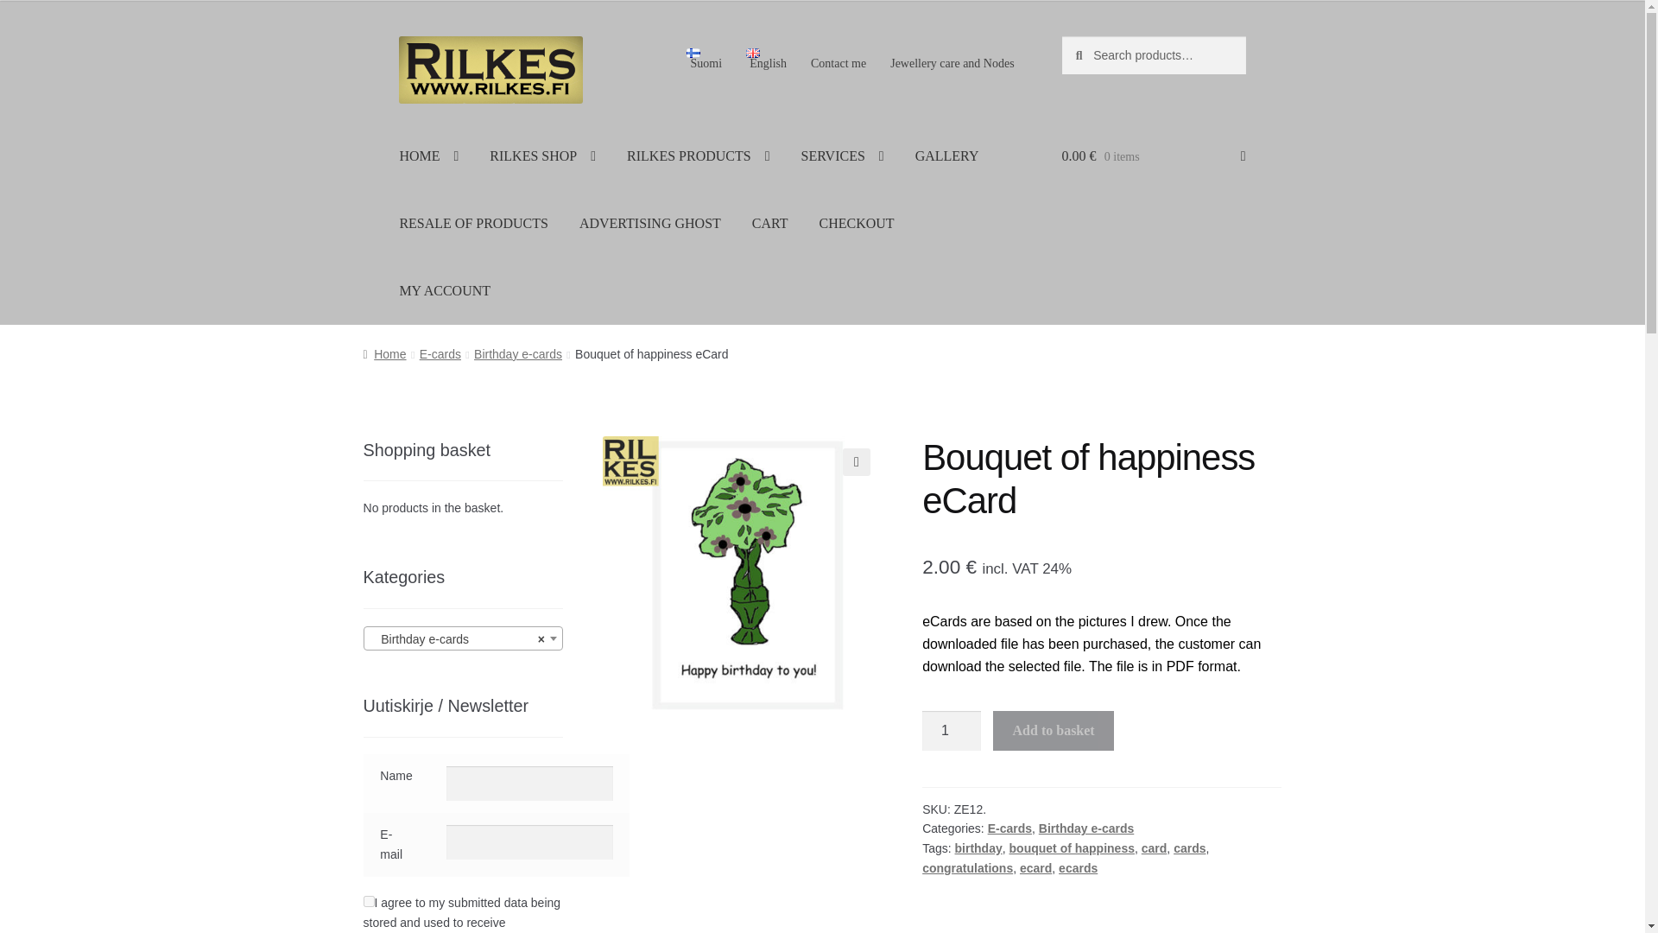  What do you see at coordinates (705, 59) in the screenshot?
I see `Suomi` at bounding box center [705, 59].